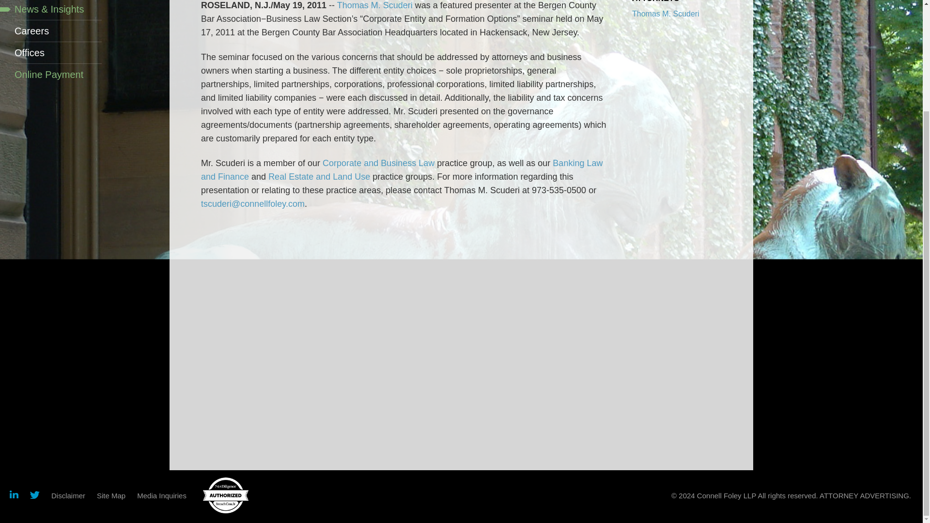  What do you see at coordinates (375, 5) in the screenshot?
I see `Thomas M. Scuderi` at bounding box center [375, 5].